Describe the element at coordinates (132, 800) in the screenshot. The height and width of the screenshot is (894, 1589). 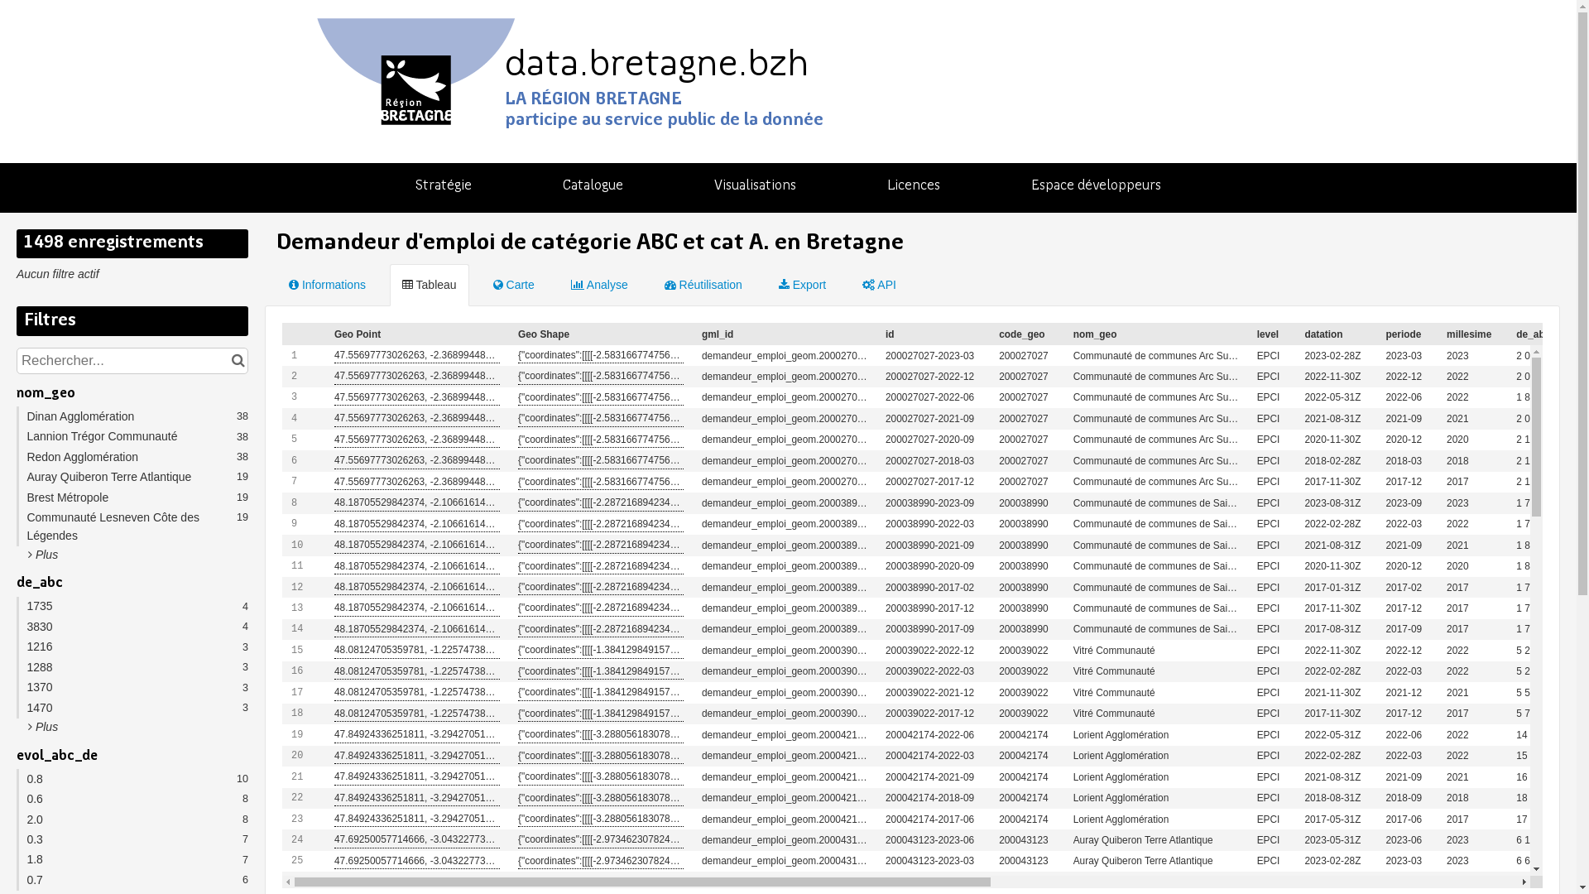
I see `8
0.6` at that location.